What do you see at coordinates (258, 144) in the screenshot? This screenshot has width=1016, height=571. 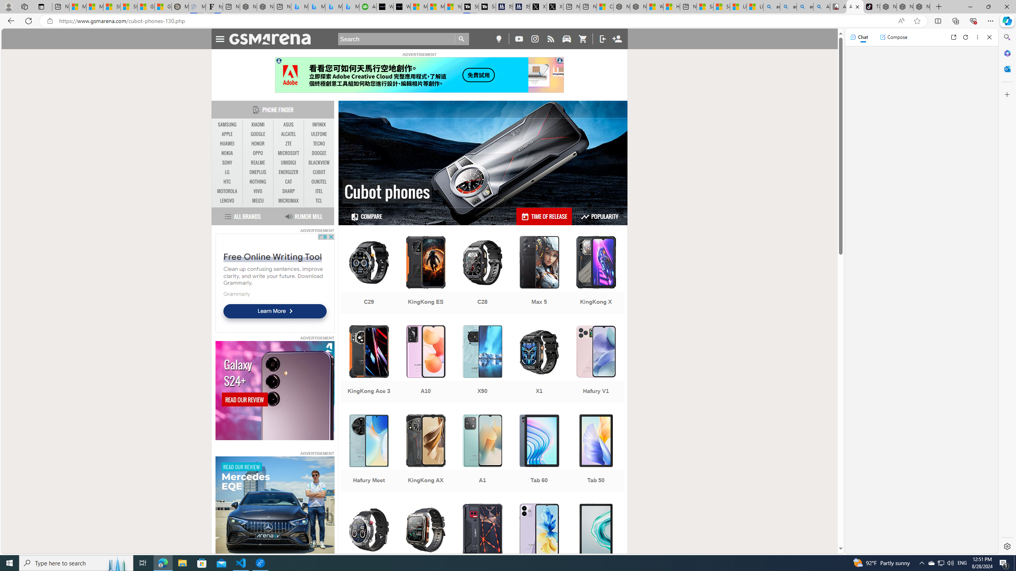 I see `HONOR` at bounding box center [258, 144].